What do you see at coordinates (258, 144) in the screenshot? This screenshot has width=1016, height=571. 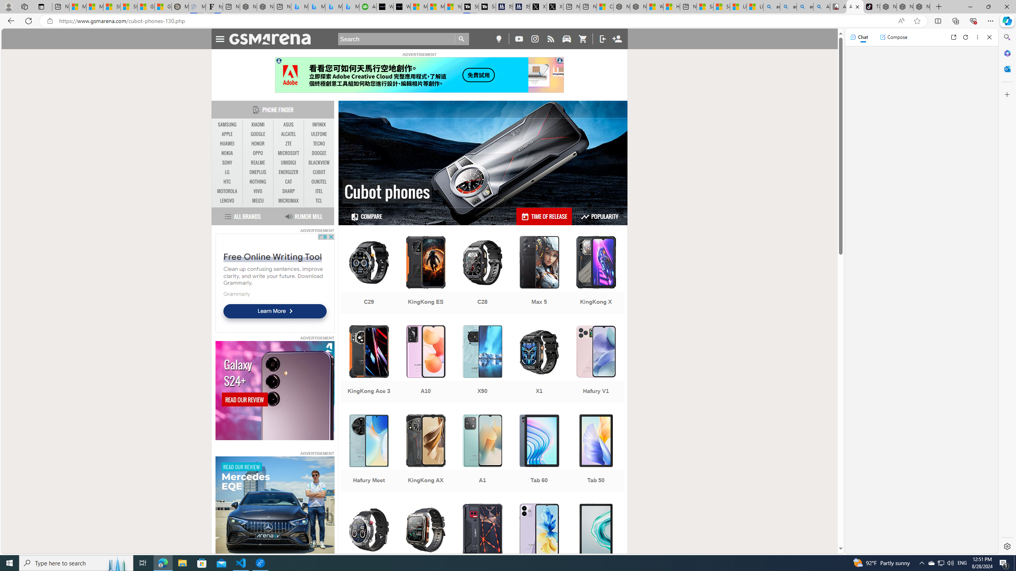 I see `HONOR` at bounding box center [258, 144].